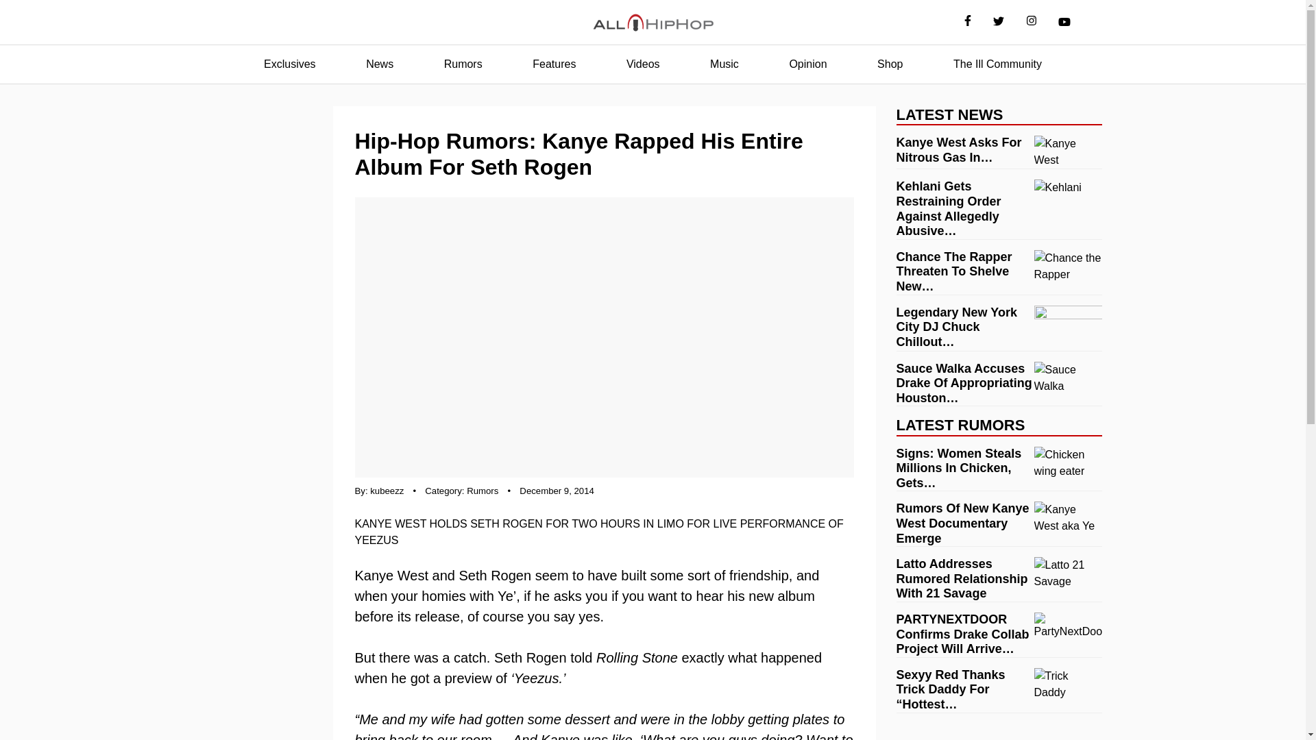 The width and height of the screenshot is (1316, 740). Describe the element at coordinates (653, 23) in the screenshot. I see `AllHipHop` at that location.